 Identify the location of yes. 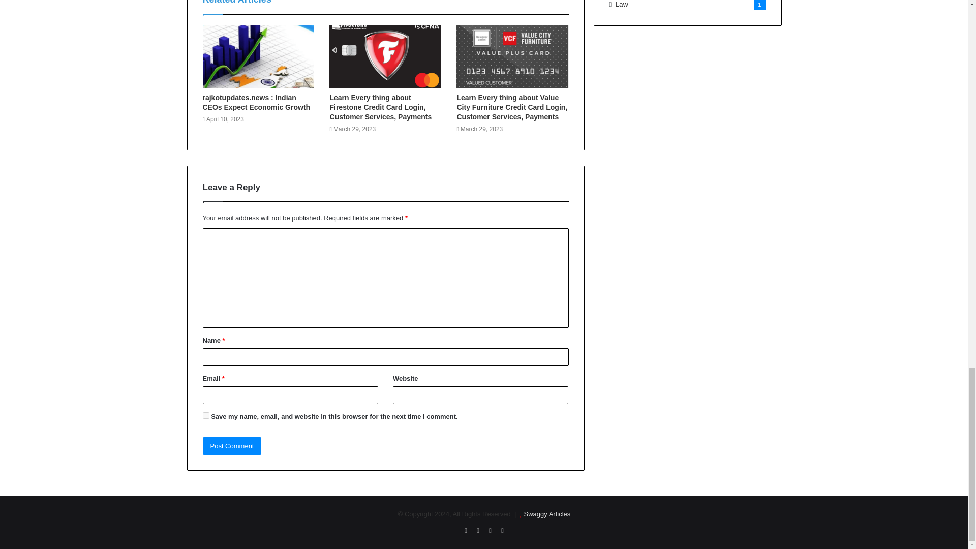
(205, 416).